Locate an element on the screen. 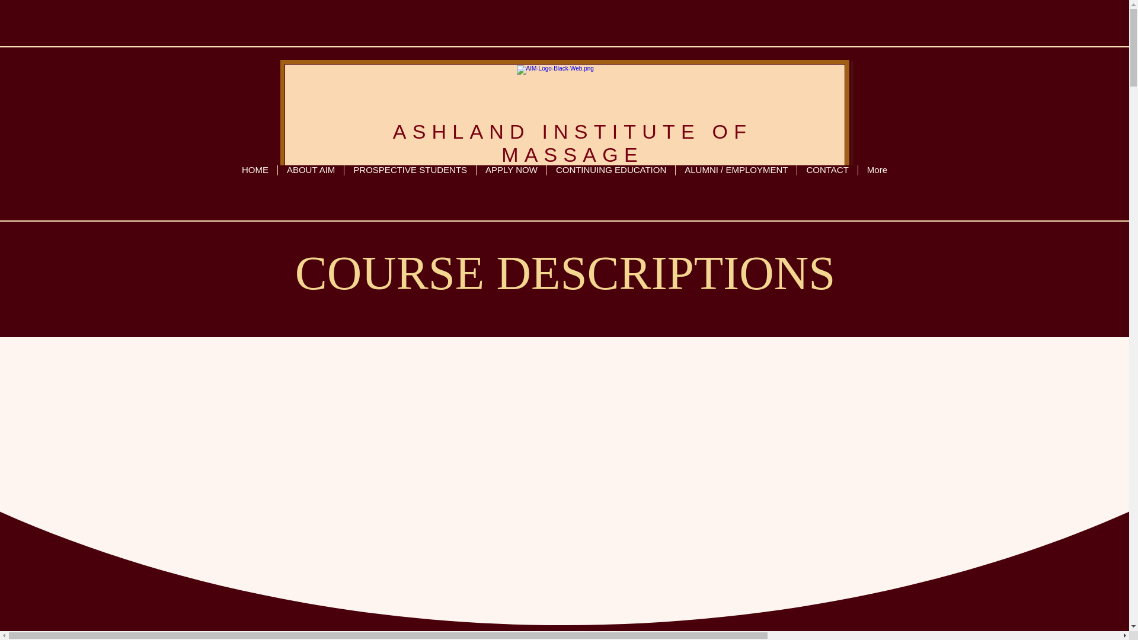 This screenshot has height=640, width=1138. CONTACT is located at coordinates (826, 186).